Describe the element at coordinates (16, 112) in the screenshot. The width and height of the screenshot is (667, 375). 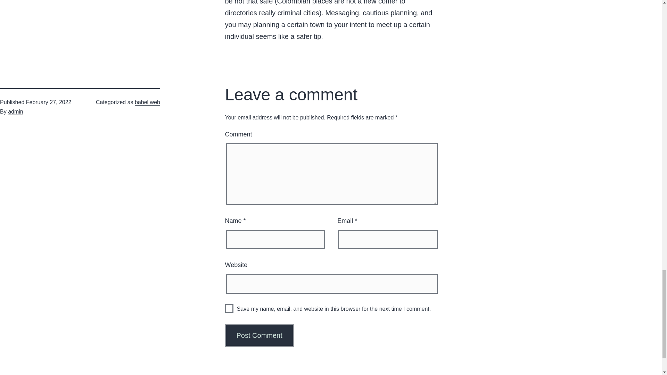
I see `admin` at that location.